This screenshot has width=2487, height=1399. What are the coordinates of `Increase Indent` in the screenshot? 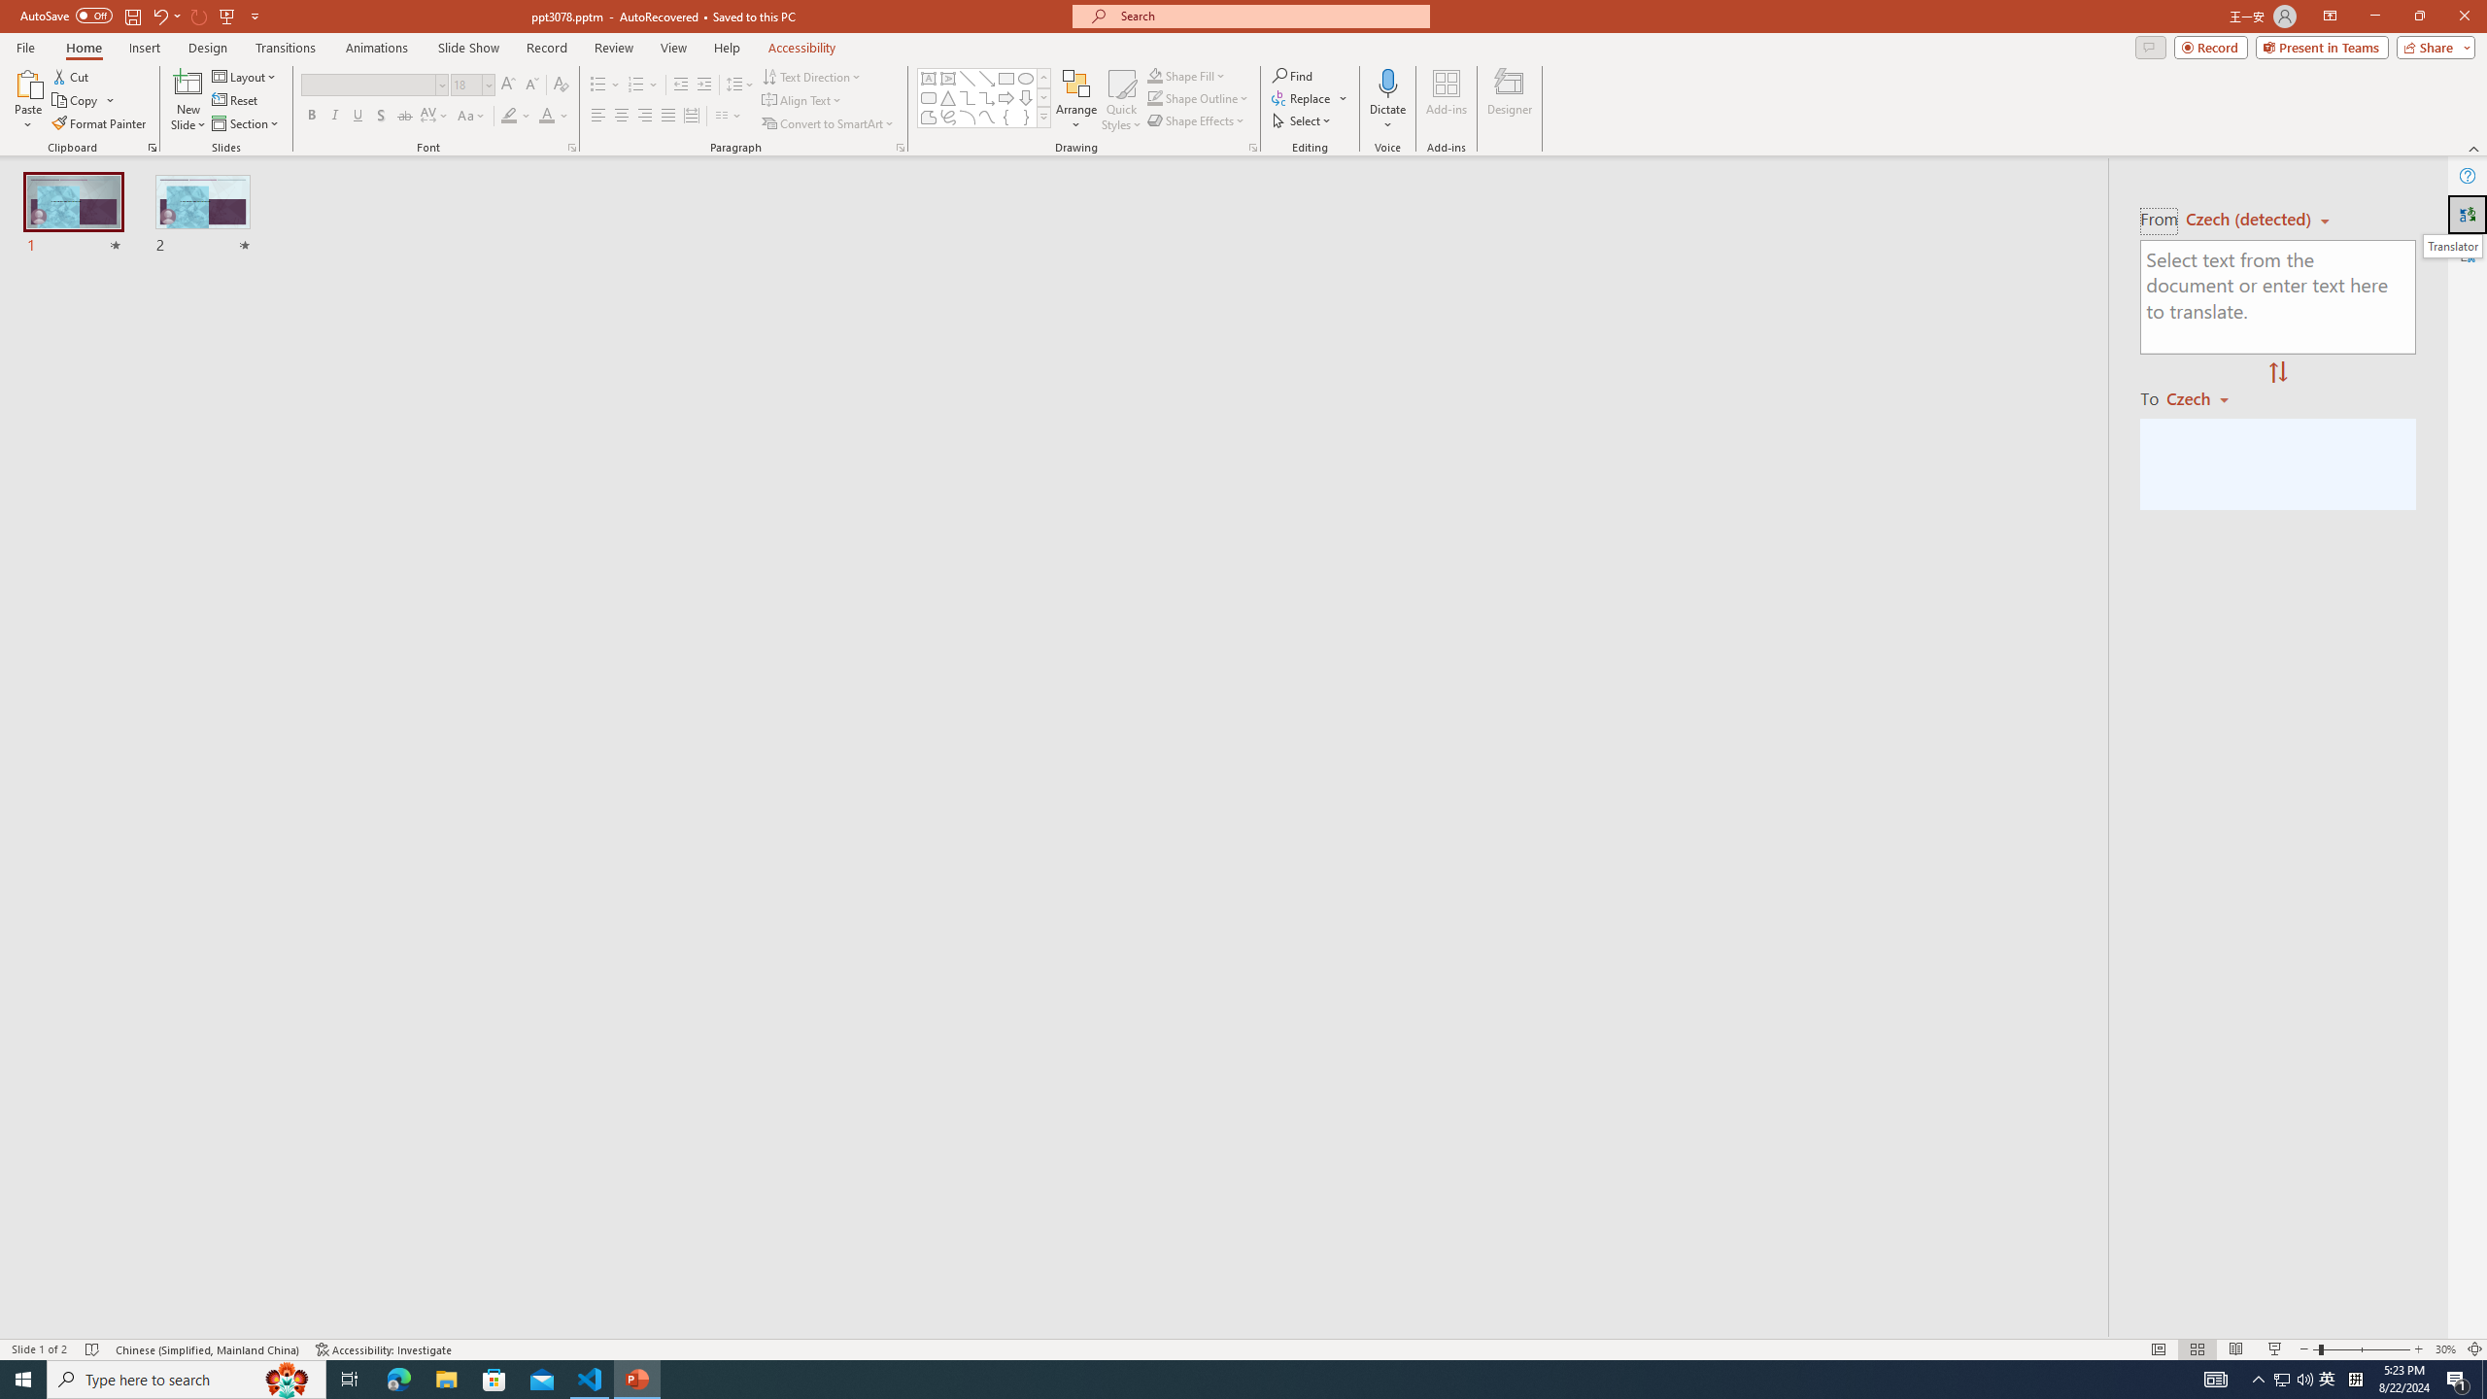 It's located at (705, 85).